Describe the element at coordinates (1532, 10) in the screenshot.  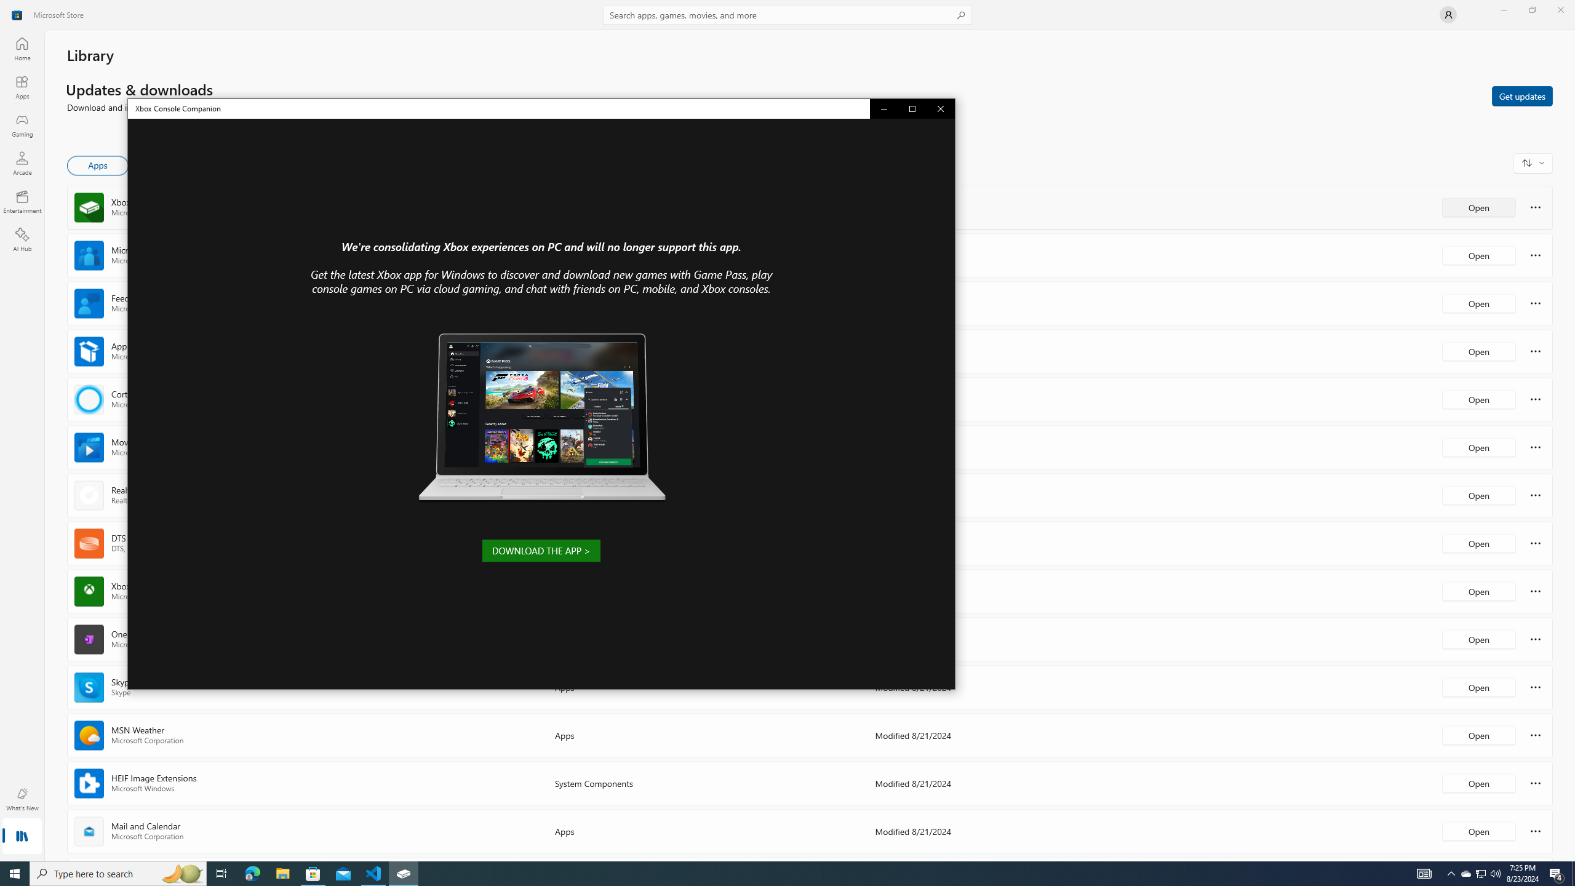
I see `Sort and filter` at that location.